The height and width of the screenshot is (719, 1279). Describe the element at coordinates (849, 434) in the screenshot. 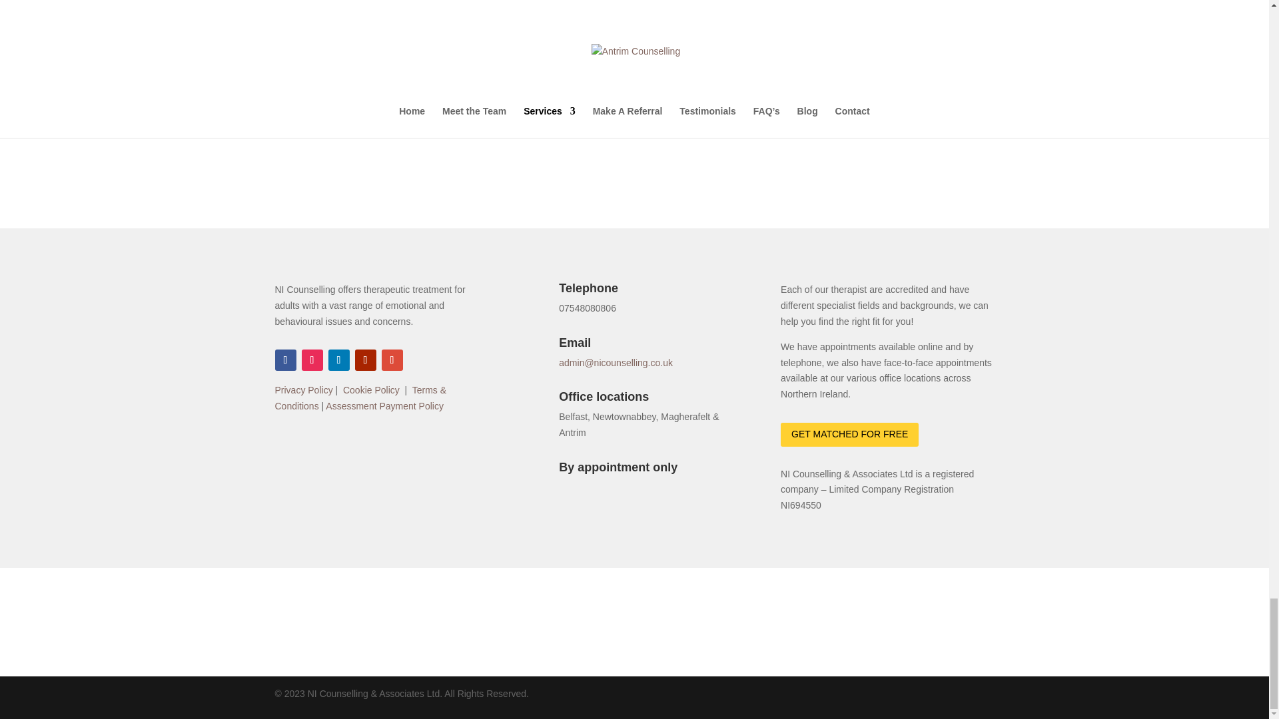

I see `GET MATCHED FOR FREE` at that location.